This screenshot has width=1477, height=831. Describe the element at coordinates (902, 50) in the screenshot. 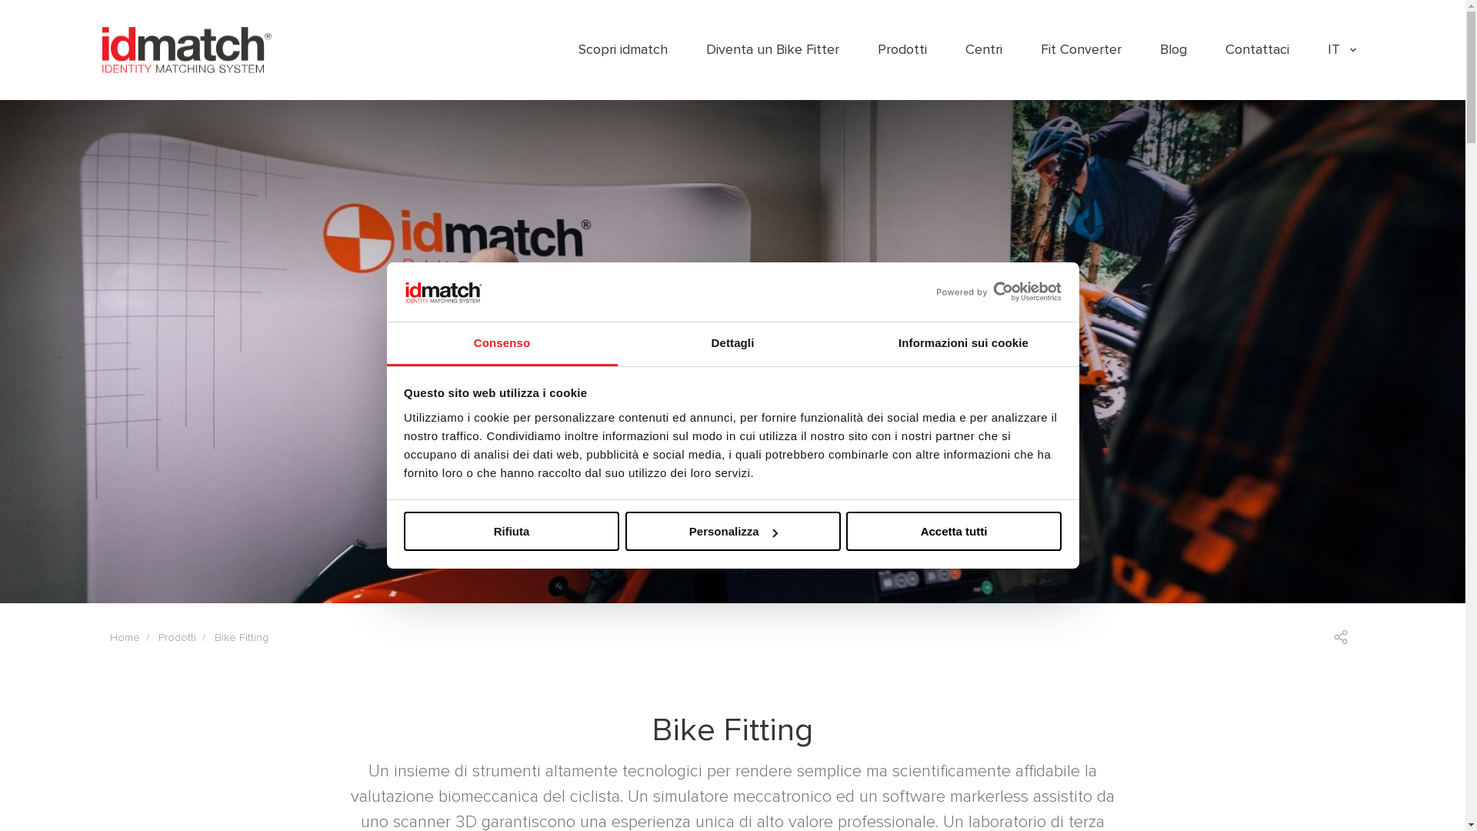

I see `Prodotti` at that location.